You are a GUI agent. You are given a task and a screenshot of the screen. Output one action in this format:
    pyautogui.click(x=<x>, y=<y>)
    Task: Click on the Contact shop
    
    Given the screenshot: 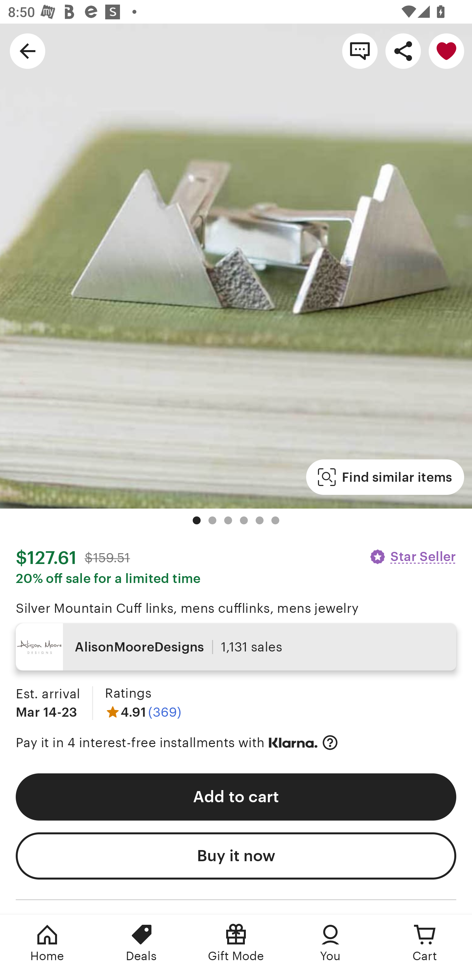 What is the action you would take?
    pyautogui.click(x=360, y=50)
    